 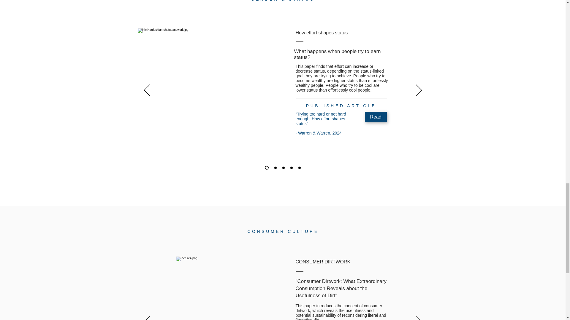 I want to click on Read, so click(x=375, y=117).